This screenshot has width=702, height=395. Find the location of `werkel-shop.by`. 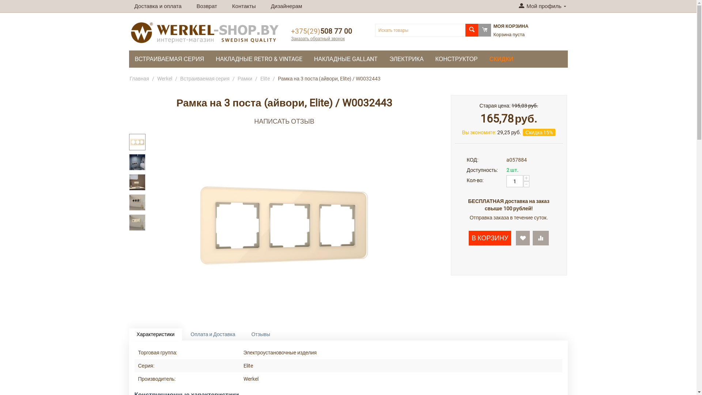

werkel-shop.by is located at coordinates (205, 32).